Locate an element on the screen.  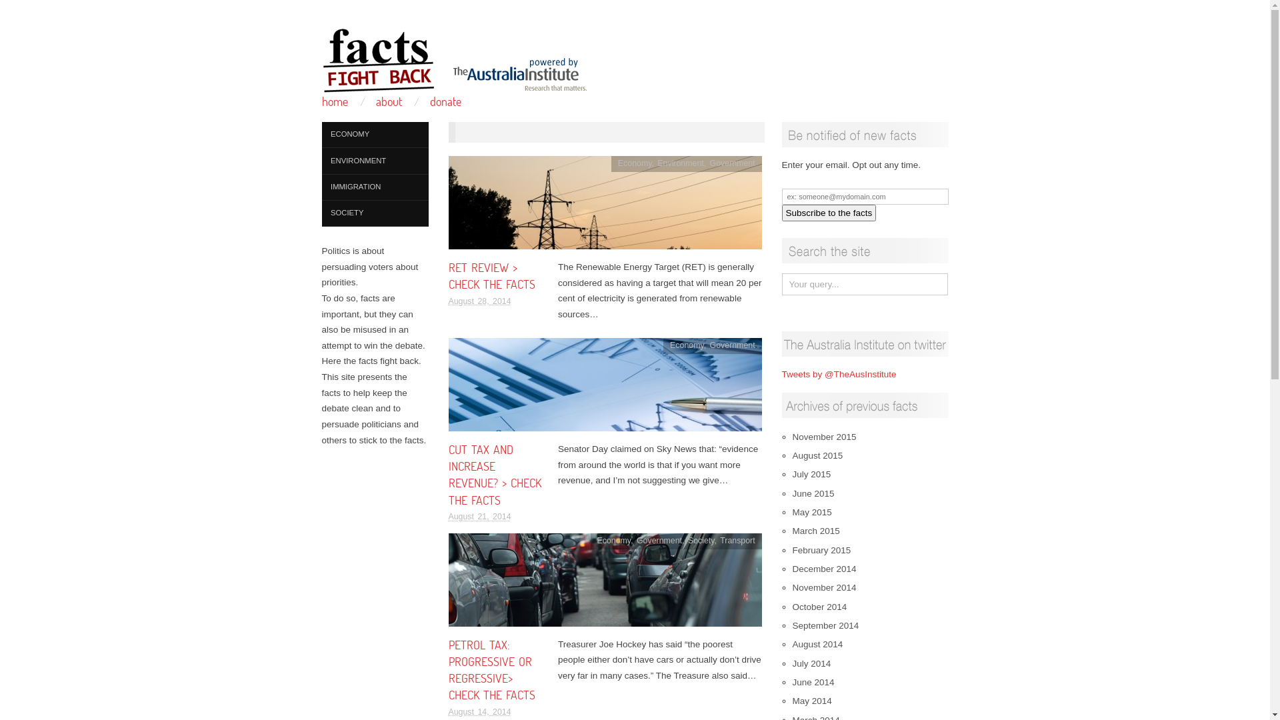
Tweets by @TheAusInstitute is located at coordinates (839, 375).